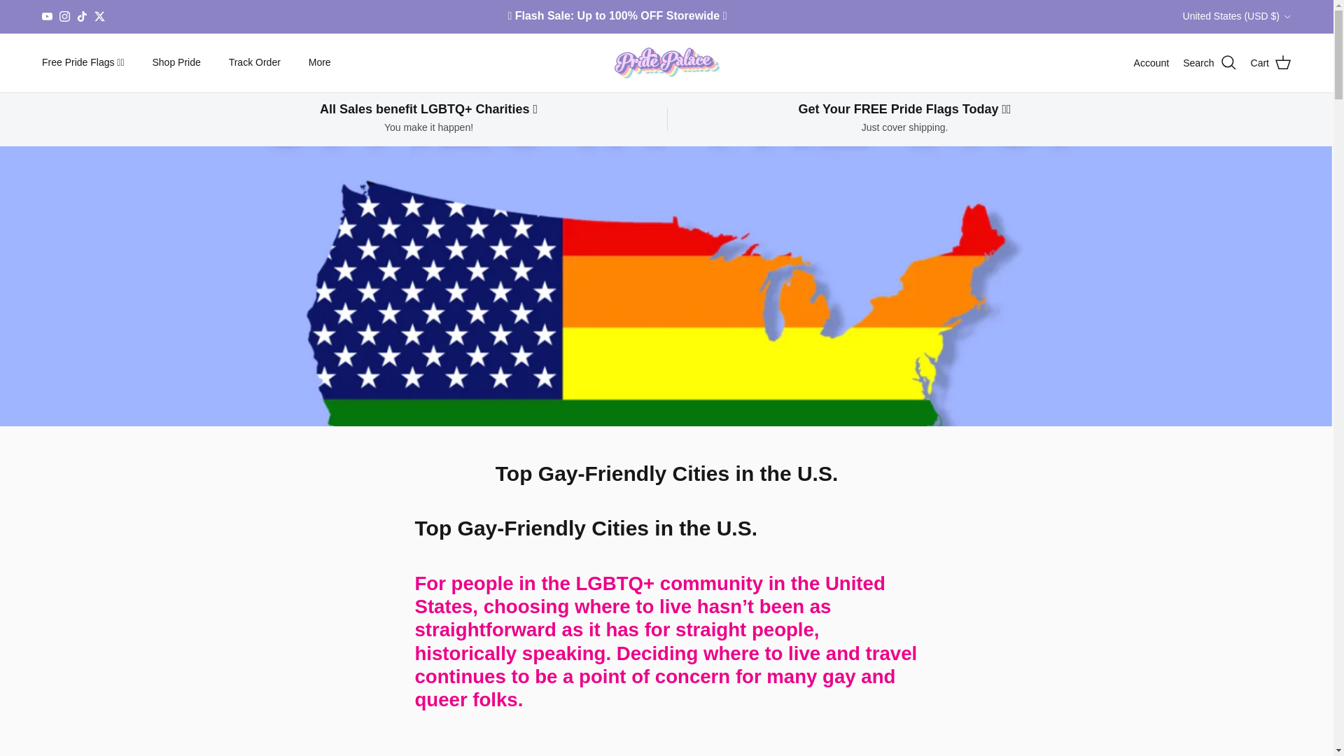  What do you see at coordinates (64, 17) in the screenshot?
I see `Instagram` at bounding box center [64, 17].